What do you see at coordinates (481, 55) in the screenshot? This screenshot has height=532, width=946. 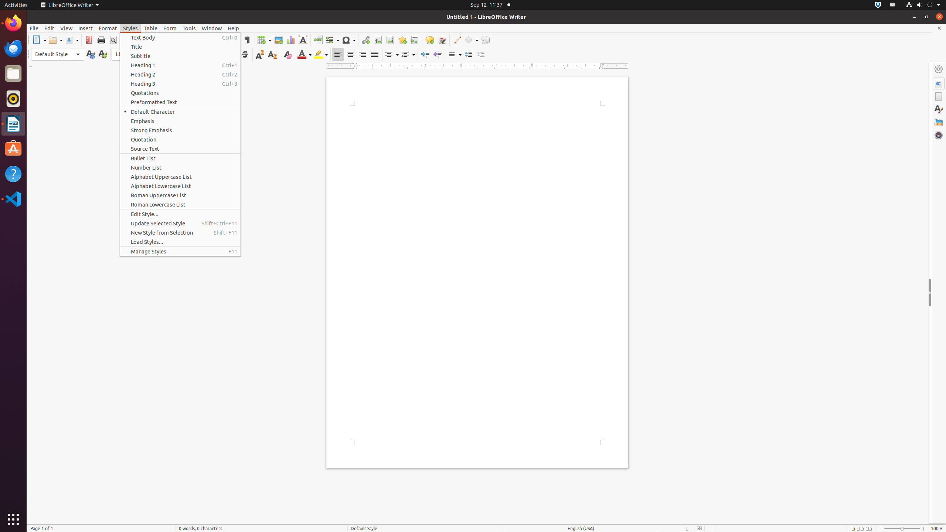 I see `Decrease` at bounding box center [481, 55].